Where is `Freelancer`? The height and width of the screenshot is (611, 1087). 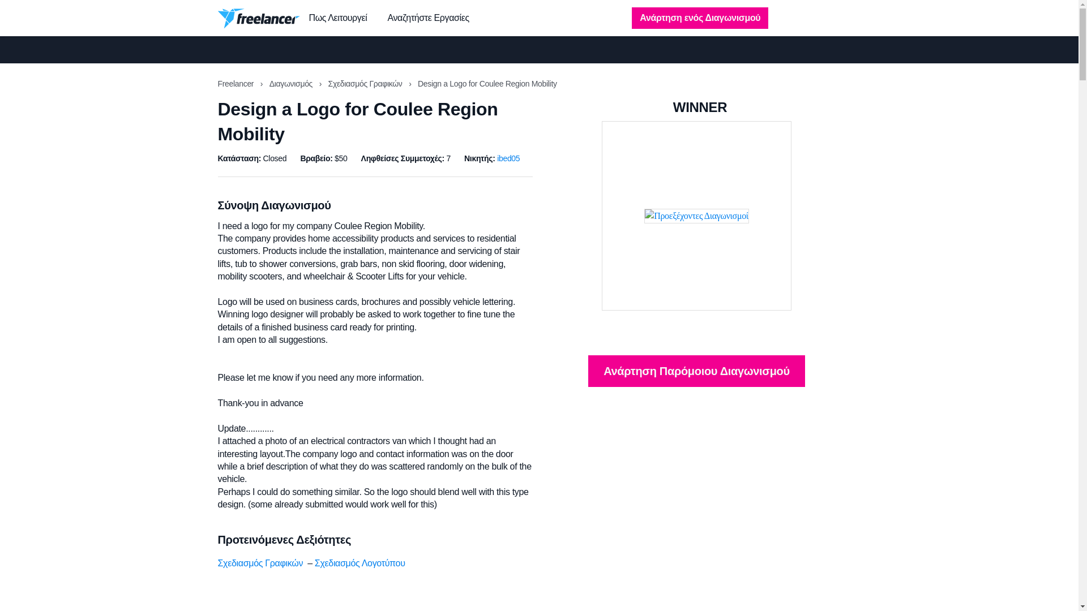 Freelancer is located at coordinates (237, 84).